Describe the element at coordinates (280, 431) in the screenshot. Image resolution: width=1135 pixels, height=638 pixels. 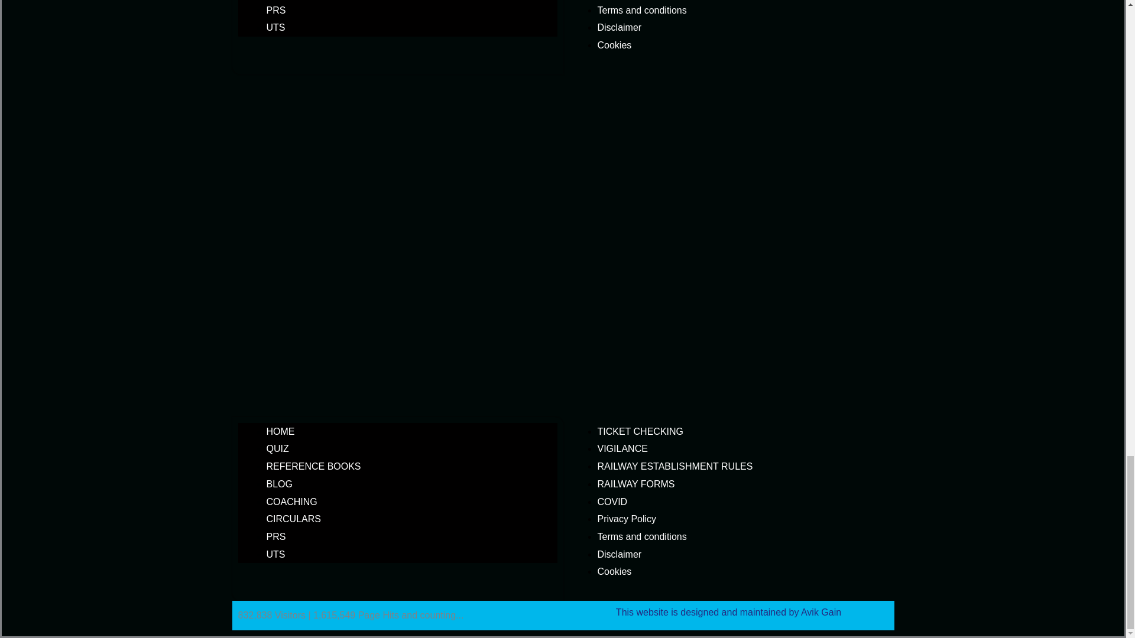
I see `HOME` at that location.